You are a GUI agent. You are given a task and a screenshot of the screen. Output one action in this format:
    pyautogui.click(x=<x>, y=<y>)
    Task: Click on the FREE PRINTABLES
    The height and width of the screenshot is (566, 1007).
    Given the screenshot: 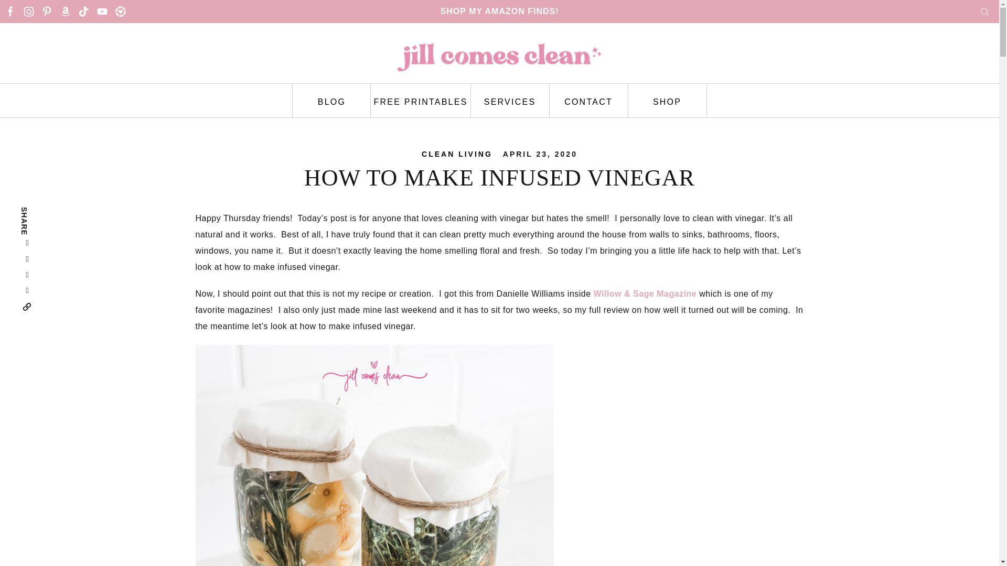 What is the action you would take?
    pyautogui.click(x=420, y=100)
    